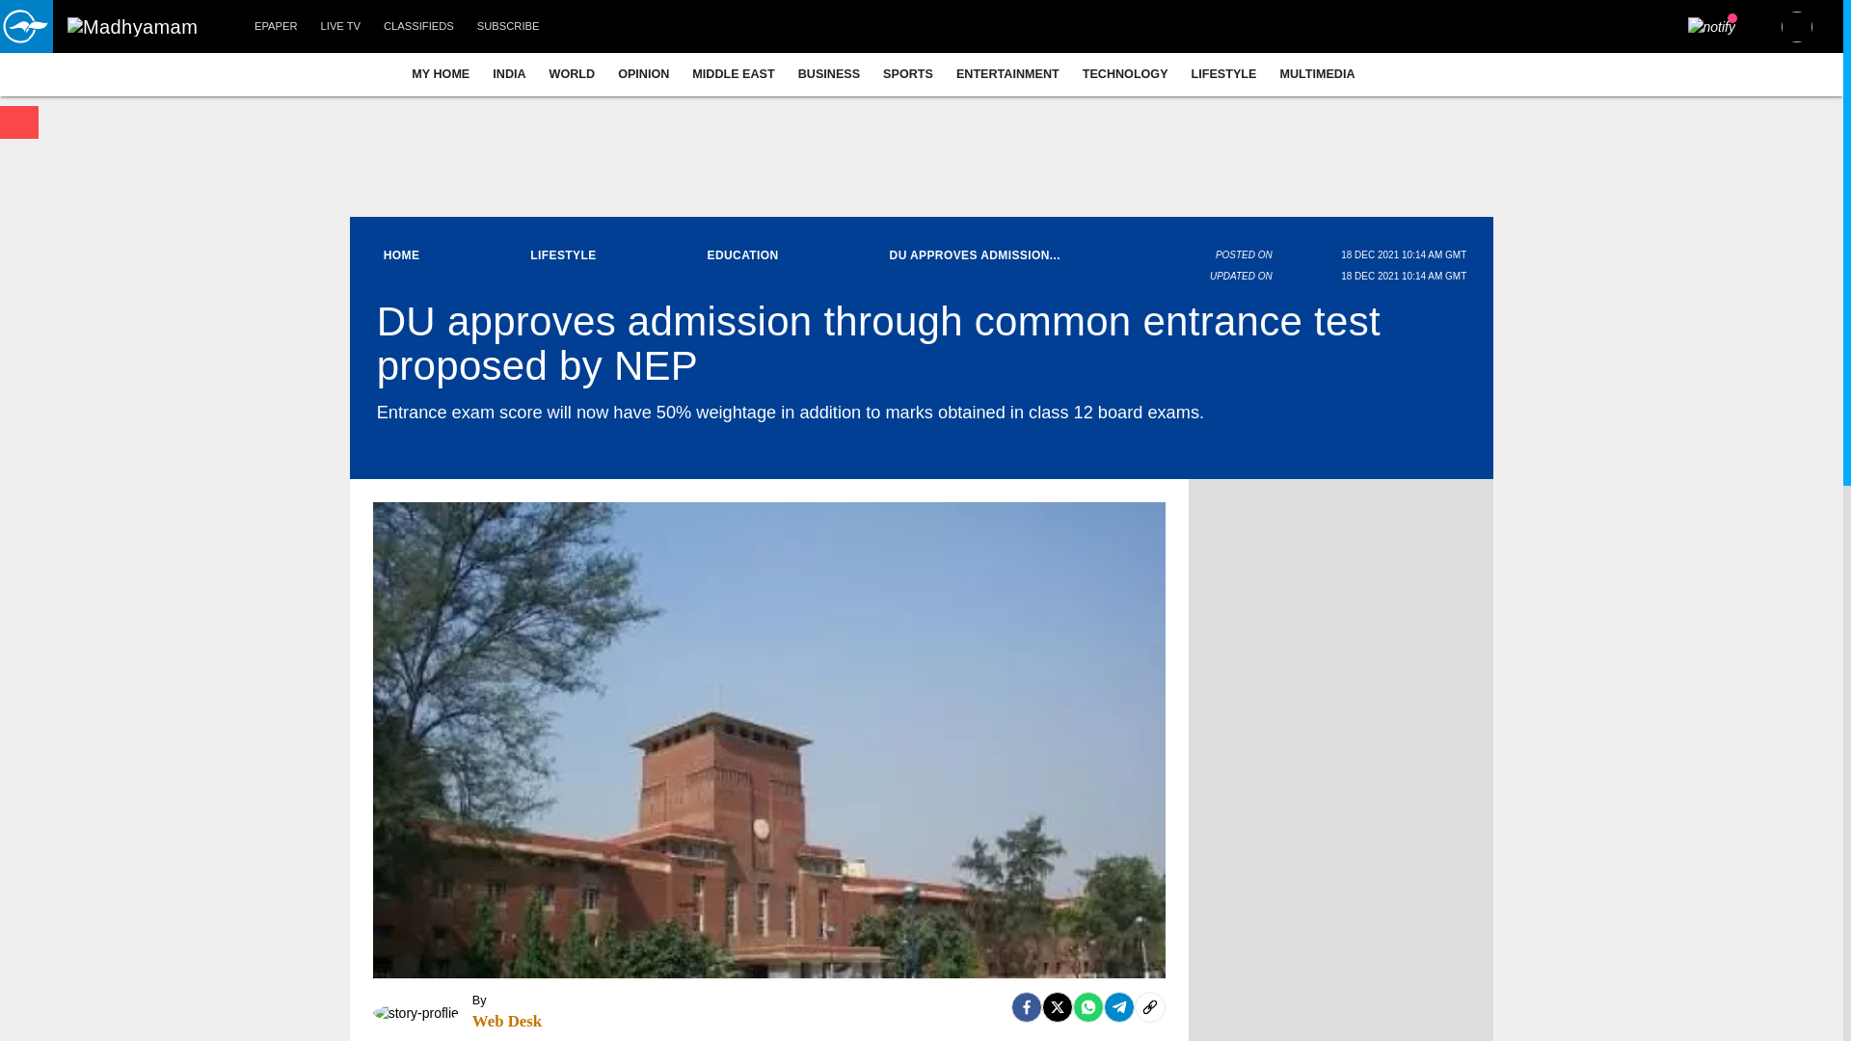 The width and height of the screenshot is (1851, 1041). What do you see at coordinates (509, 27) in the screenshot?
I see `SUBSCRIBE` at bounding box center [509, 27].